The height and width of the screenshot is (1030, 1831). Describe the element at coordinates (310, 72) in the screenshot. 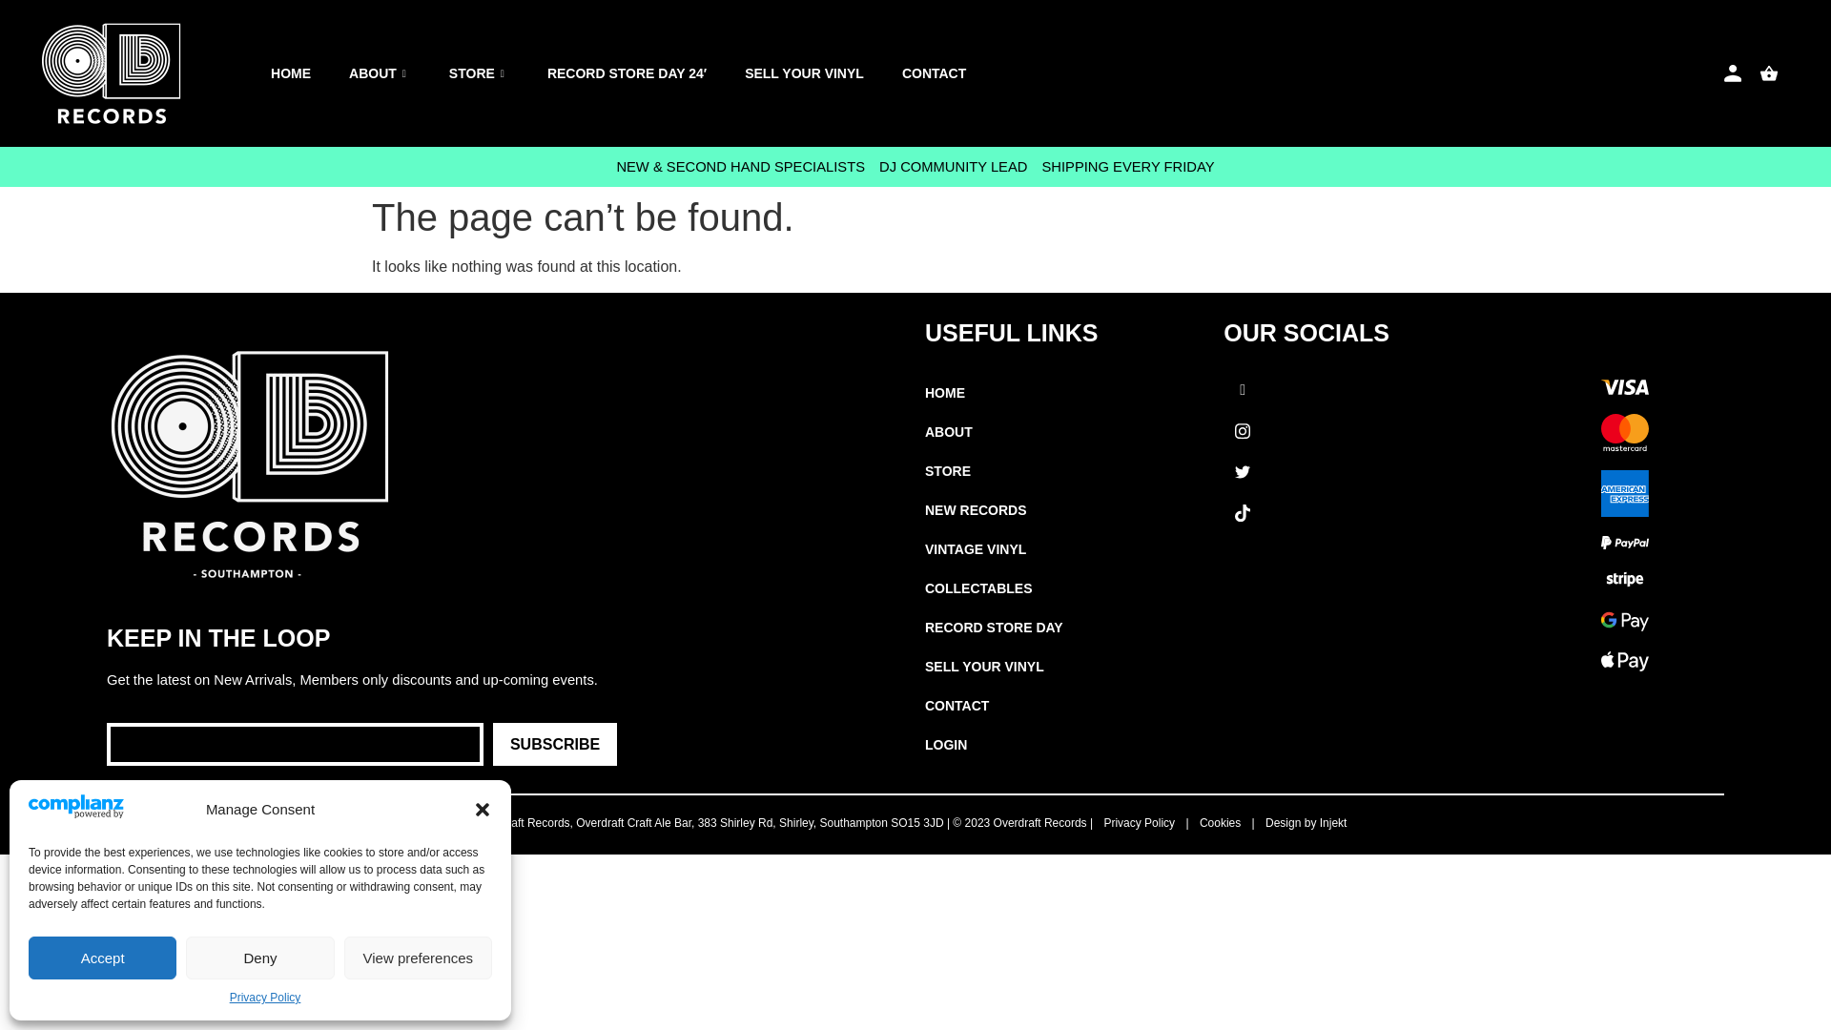

I see `HOME` at that location.